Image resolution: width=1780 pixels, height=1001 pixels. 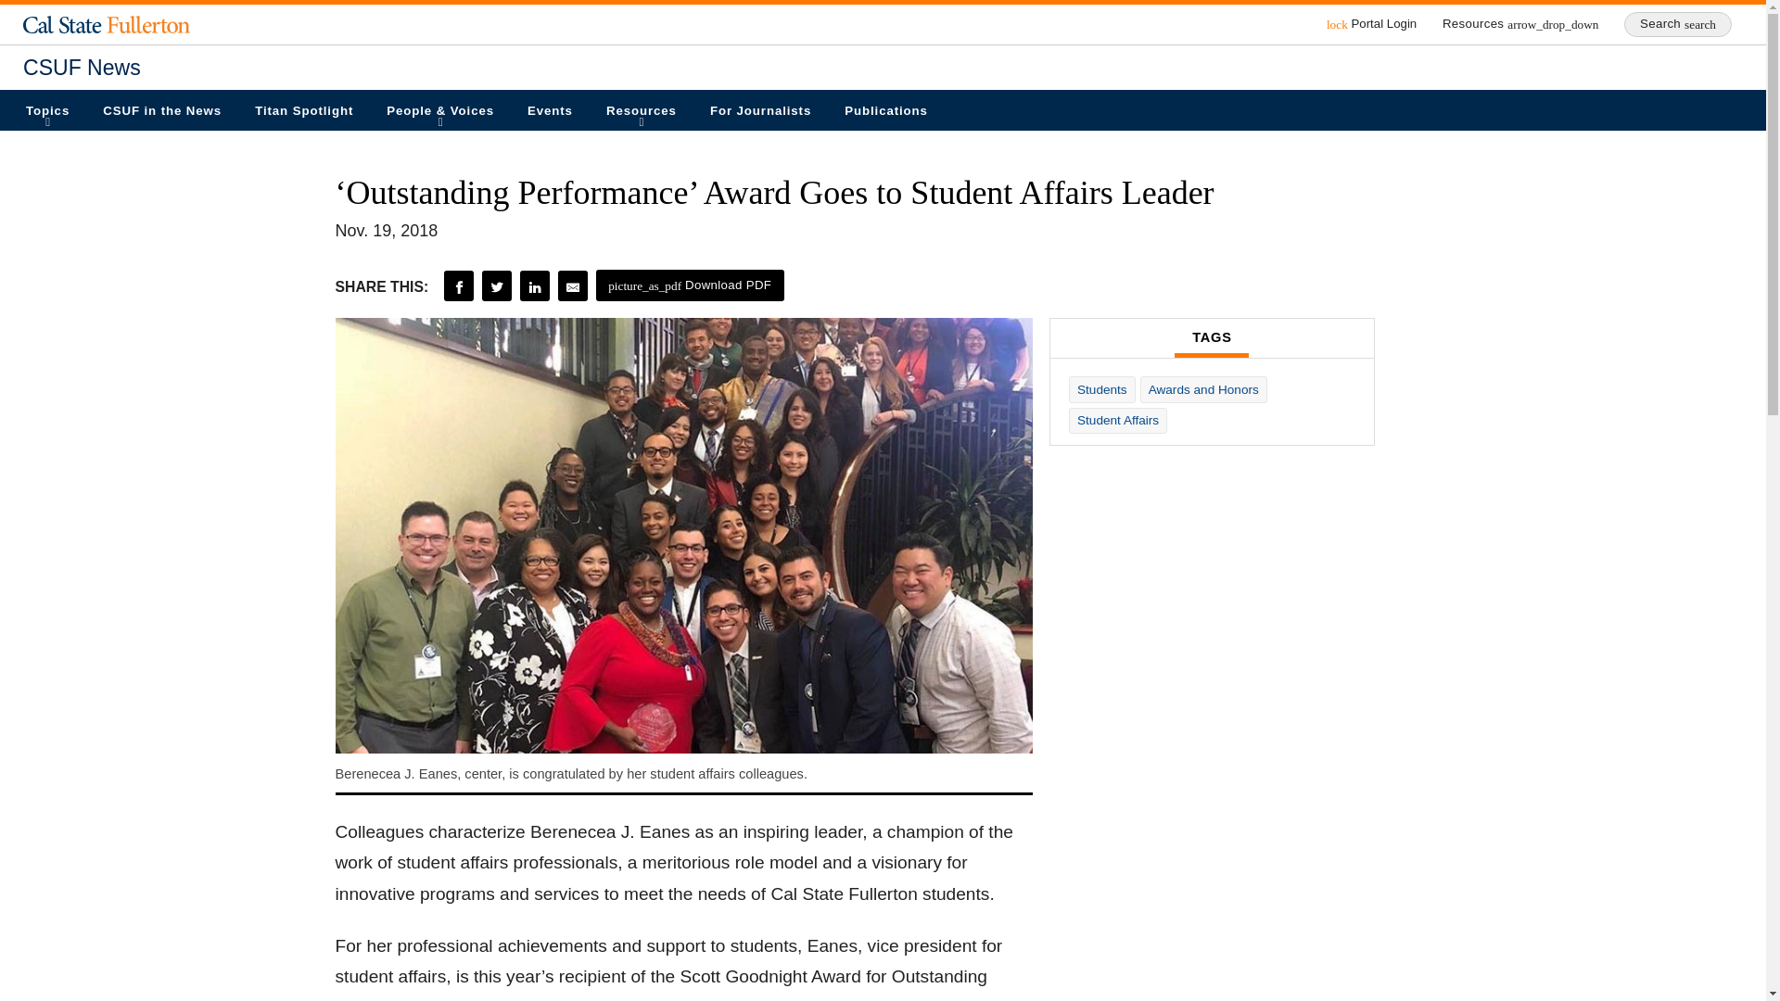 I want to click on Share this via Twitter, so click(x=497, y=285).